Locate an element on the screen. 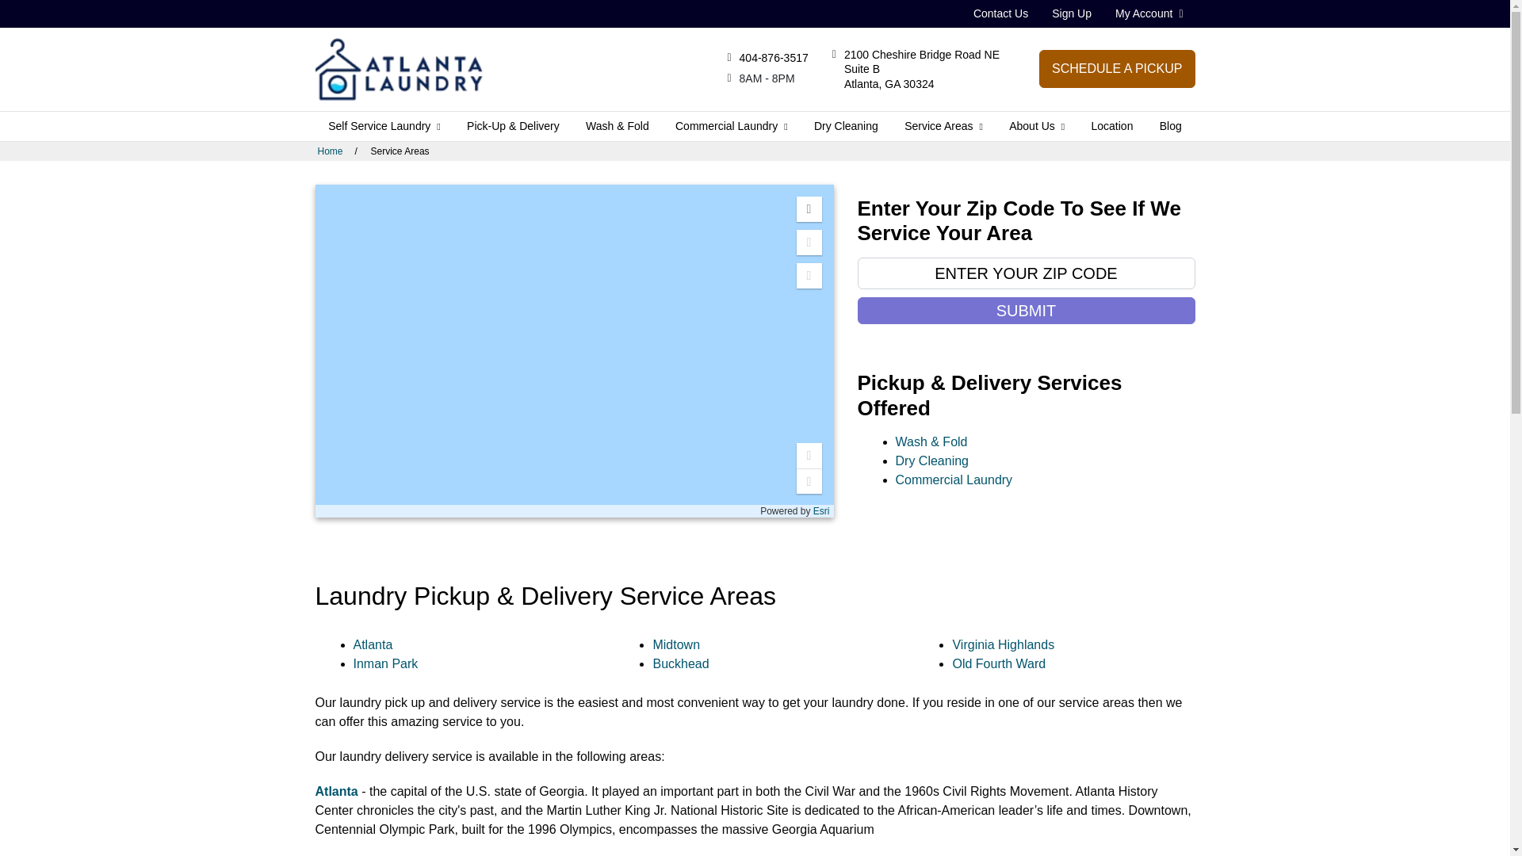  Location is located at coordinates (1111, 127).